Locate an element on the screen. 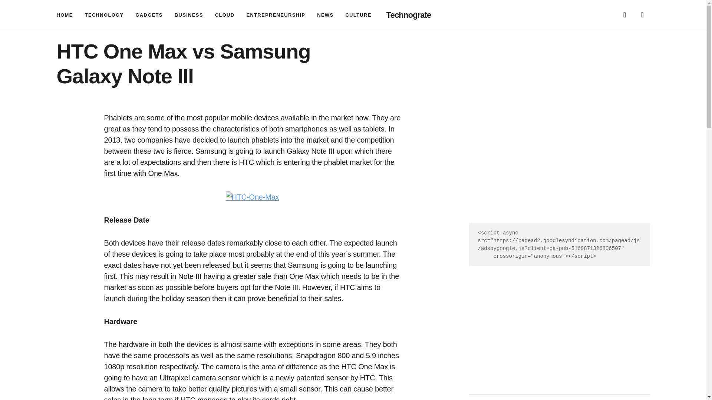 This screenshot has height=400, width=712. Advertisement is located at coordinates (559, 324).